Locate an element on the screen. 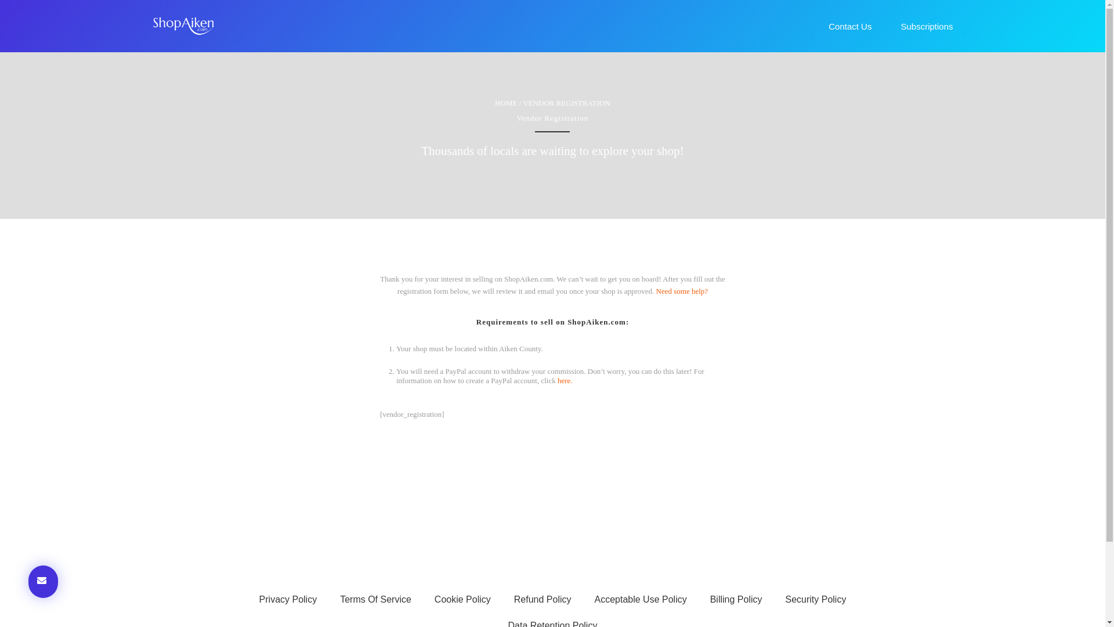  here. is located at coordinates (565, 381).